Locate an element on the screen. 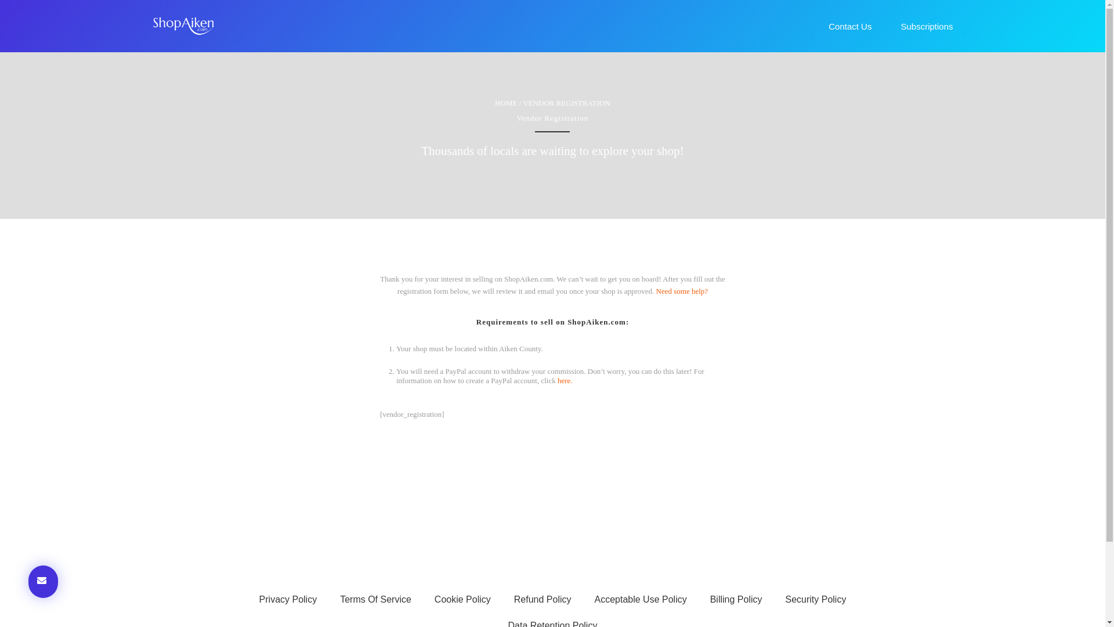  here. is located at coordinates (565, 381).